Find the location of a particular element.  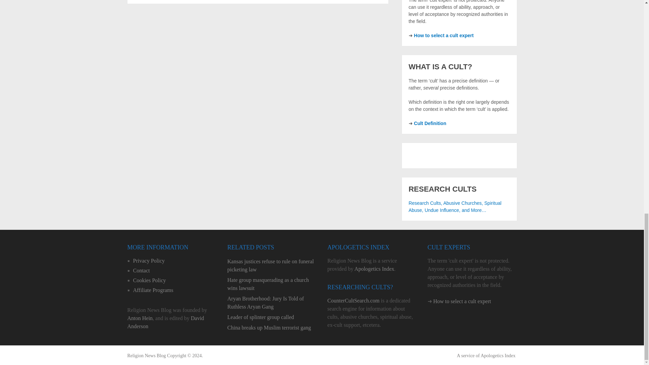

Privacy Policy is located at coordinates (149, 260).